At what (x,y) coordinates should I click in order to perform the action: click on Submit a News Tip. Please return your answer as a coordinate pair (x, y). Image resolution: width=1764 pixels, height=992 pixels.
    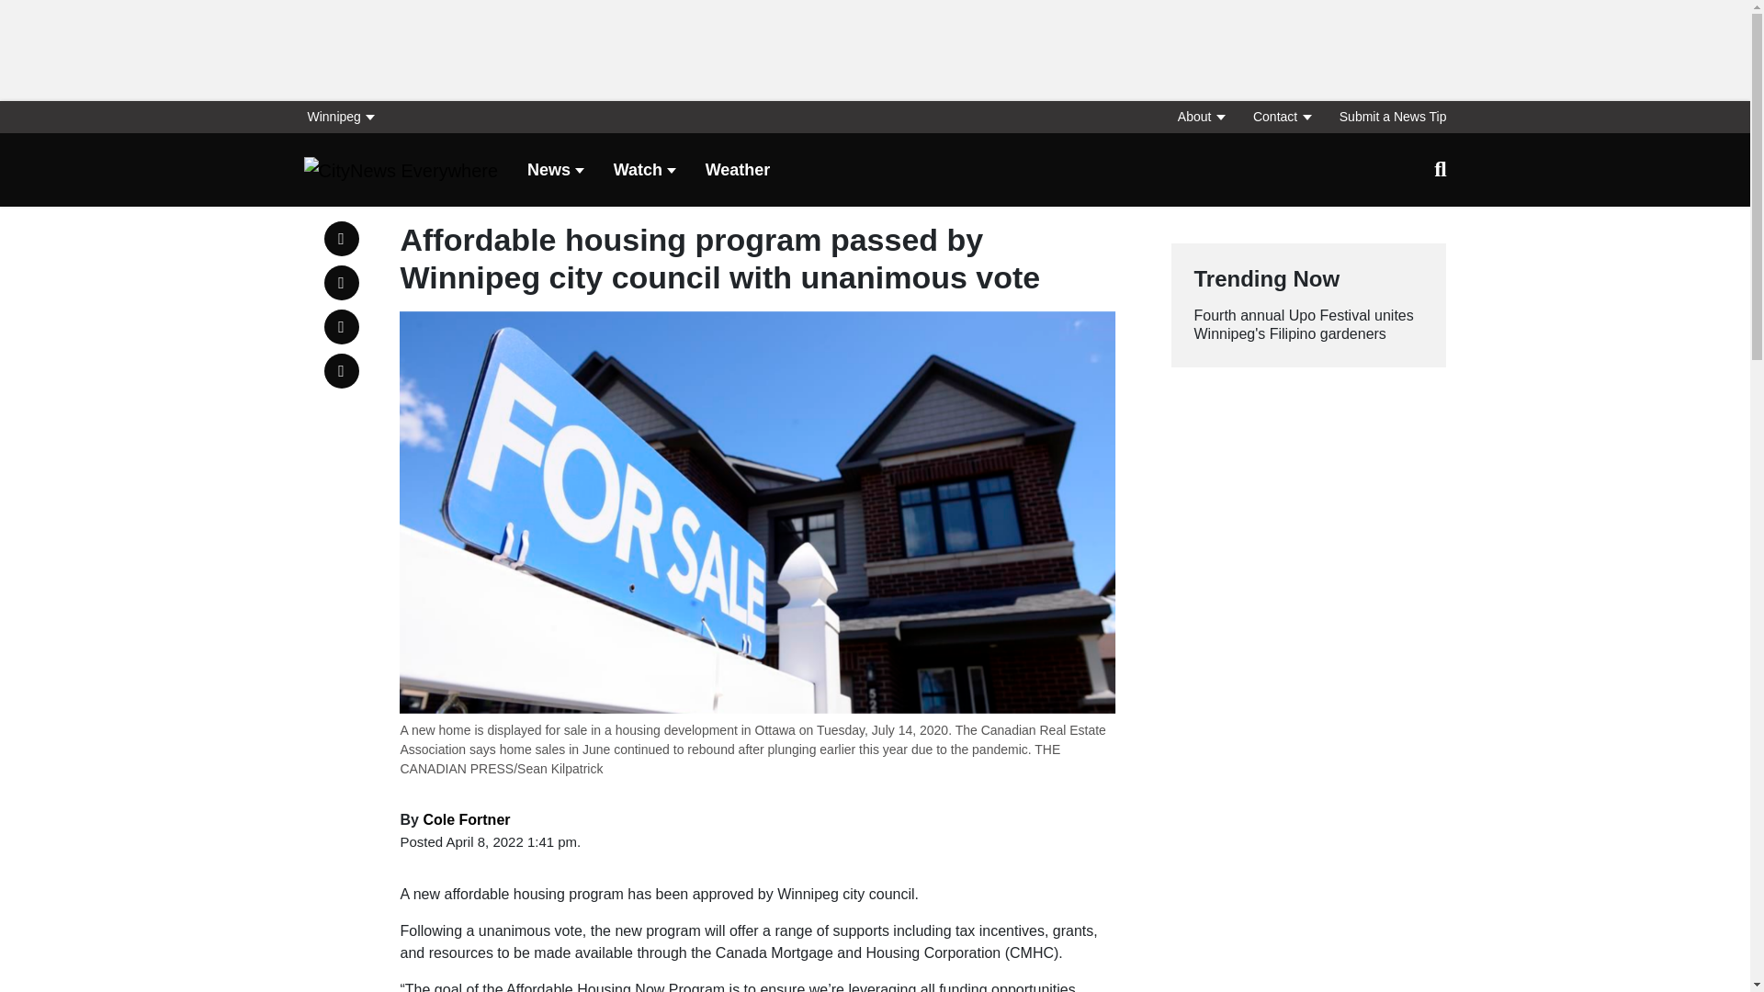
    Looking at the image, I should click on (1385, 117).